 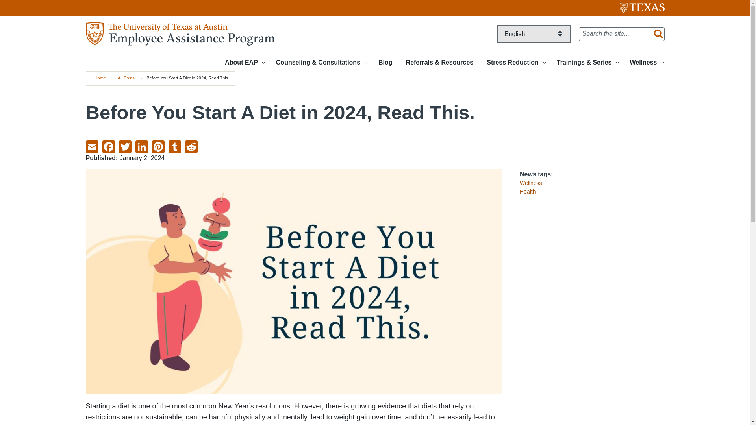 What do you see at coordinates (180, 33) in the screenshot?
I see `Home` at bounding box center [180, 33].